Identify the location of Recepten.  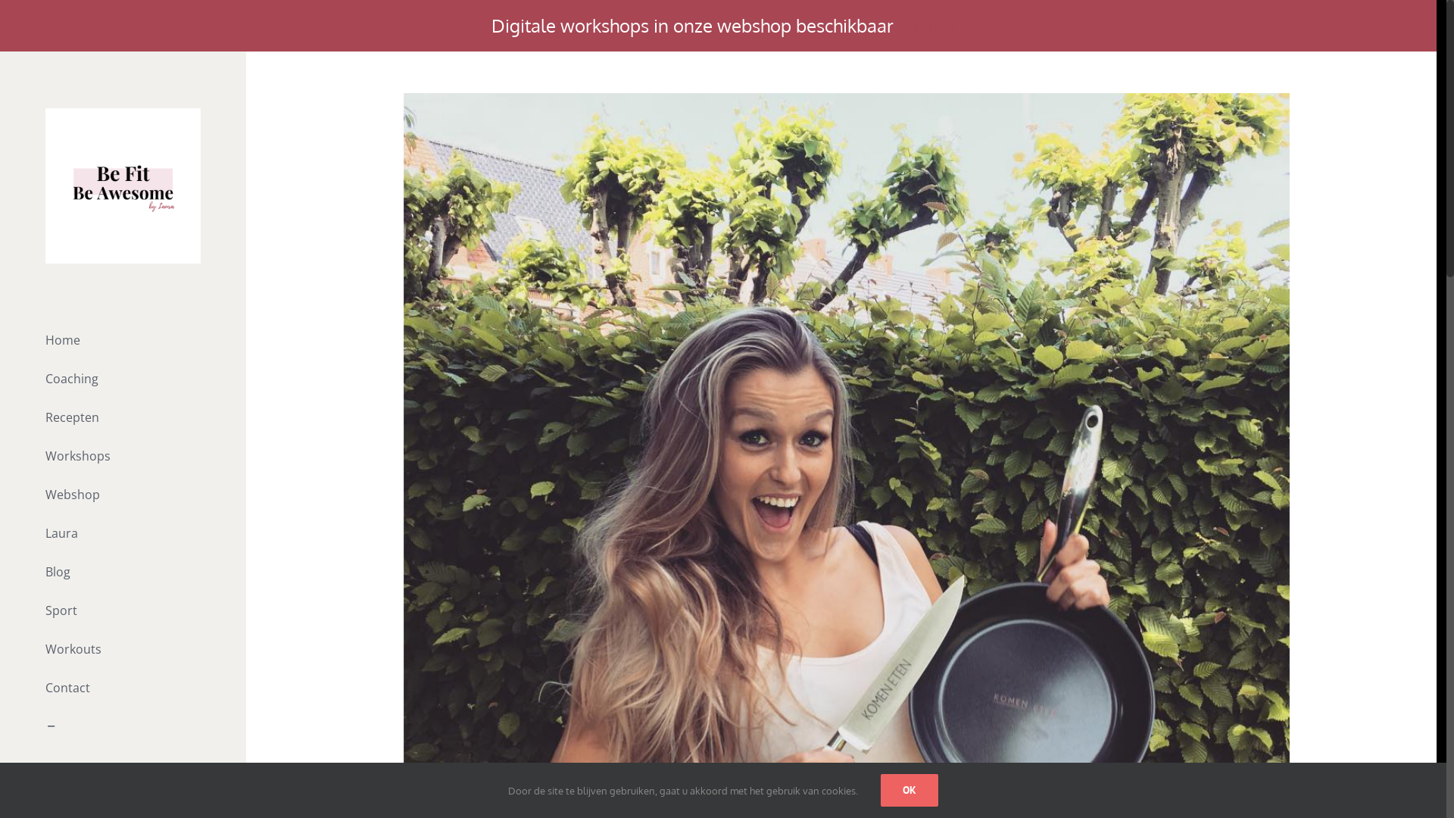
(123, 418).